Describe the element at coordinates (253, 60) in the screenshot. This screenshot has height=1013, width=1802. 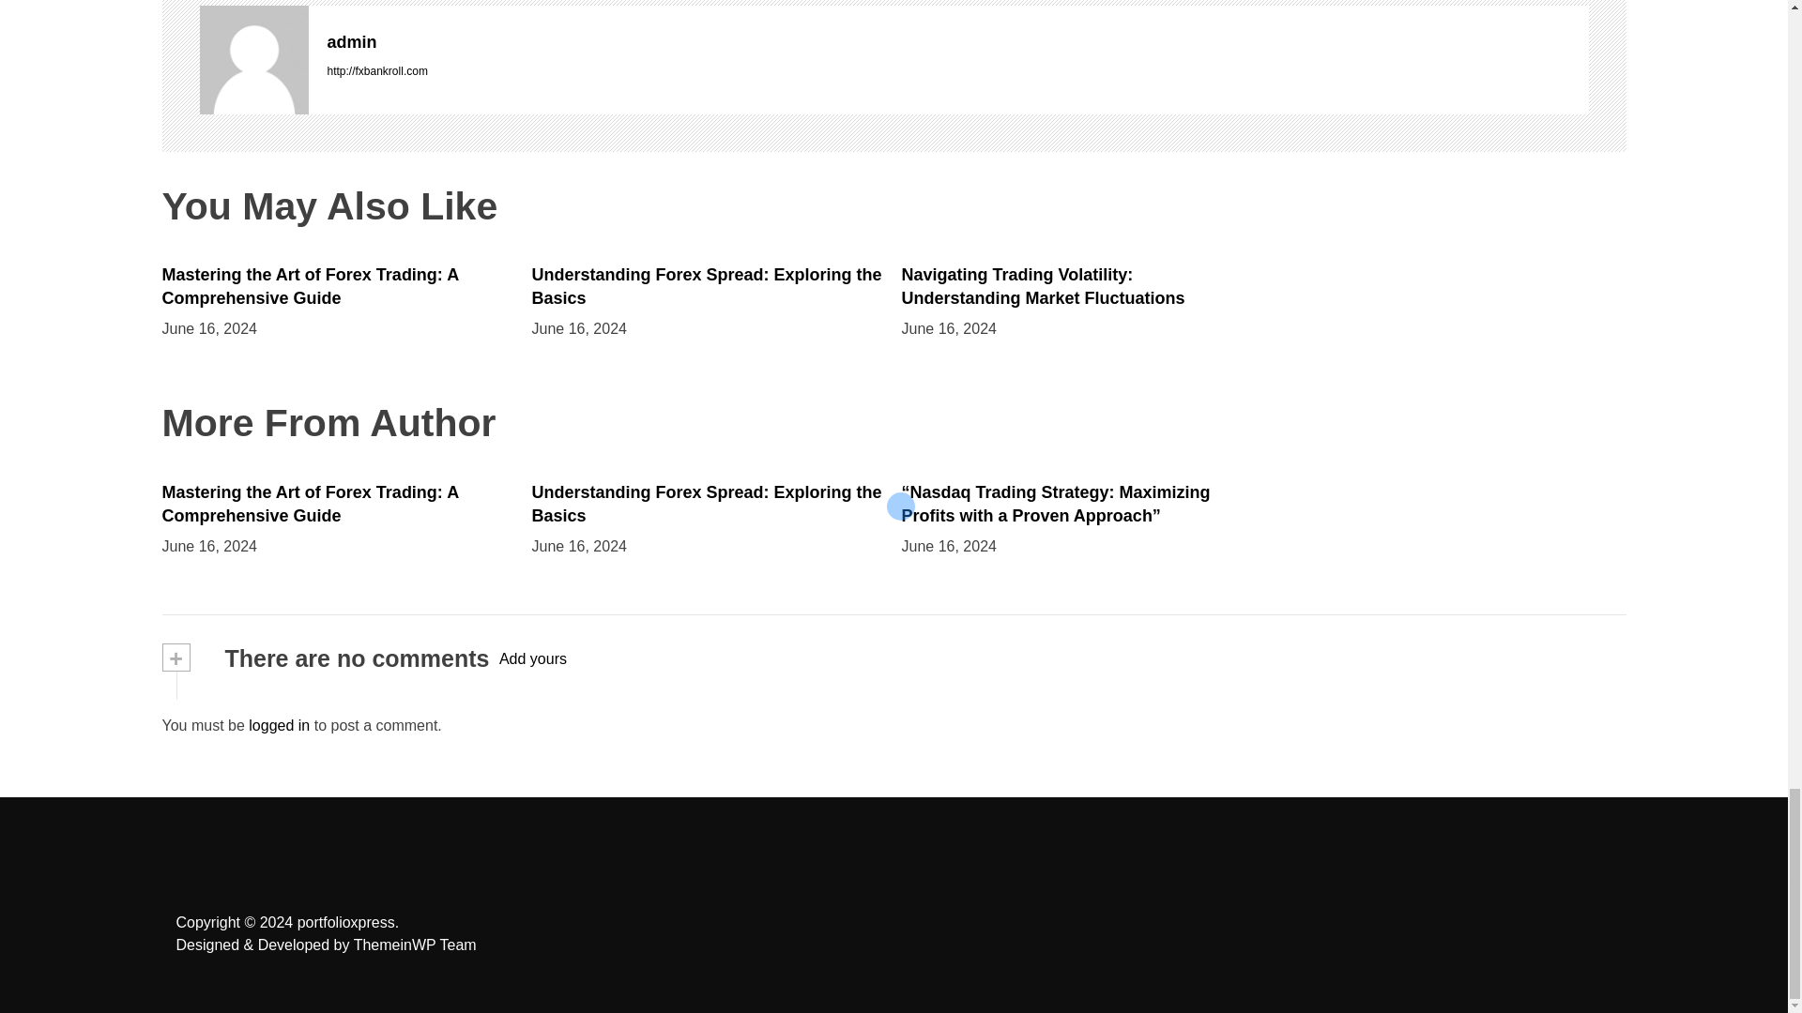
I see `admin` at that location.